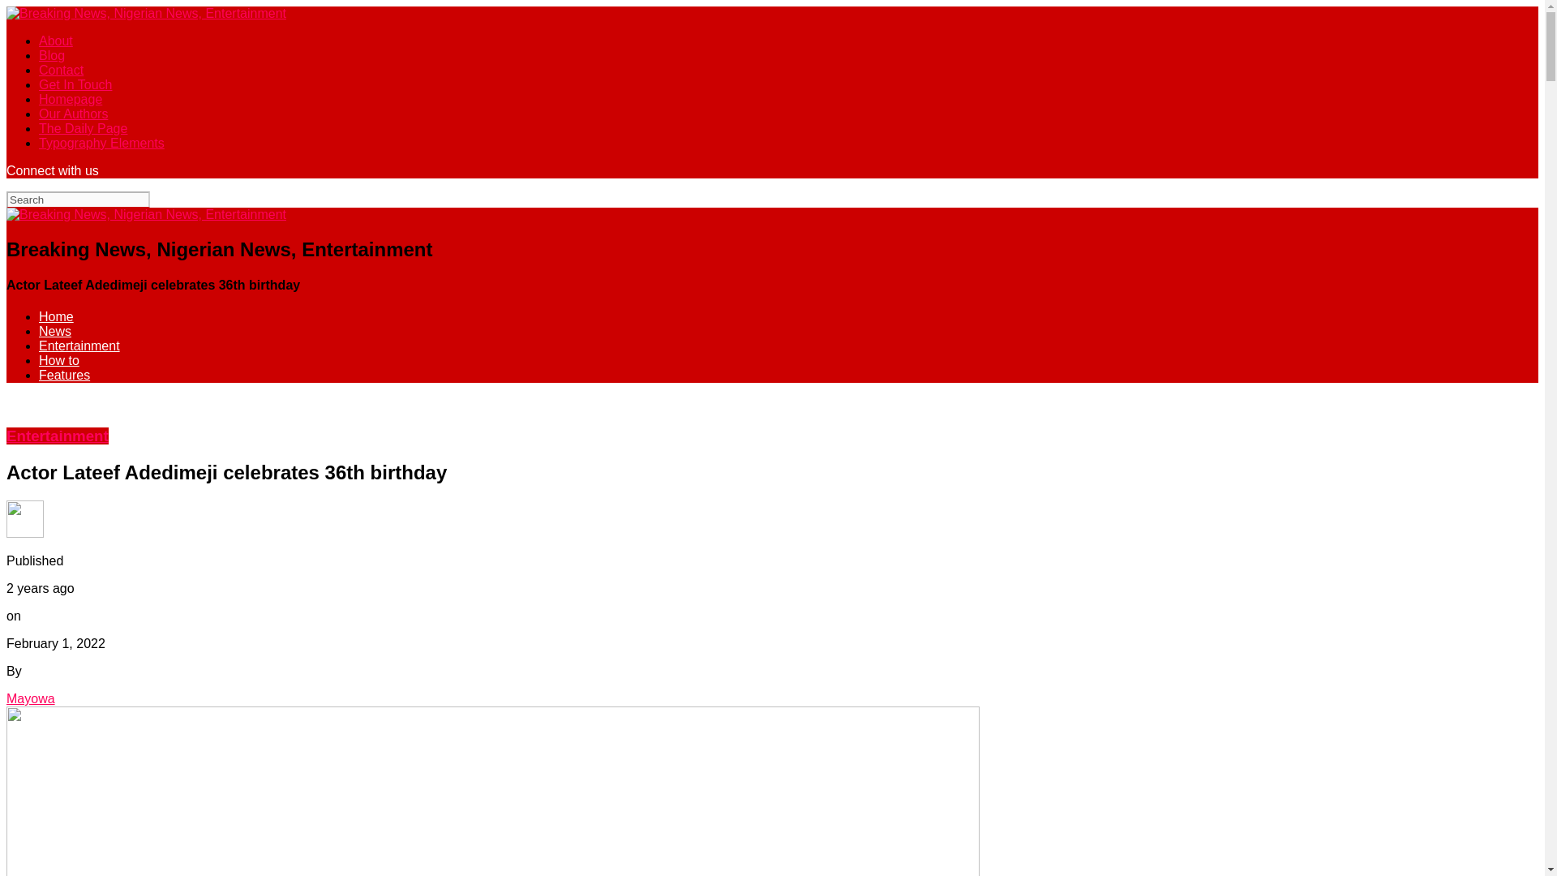 Image resolution: width=1557 pixels, height=876 pixels. I want to click on How to, so click(58, 360).